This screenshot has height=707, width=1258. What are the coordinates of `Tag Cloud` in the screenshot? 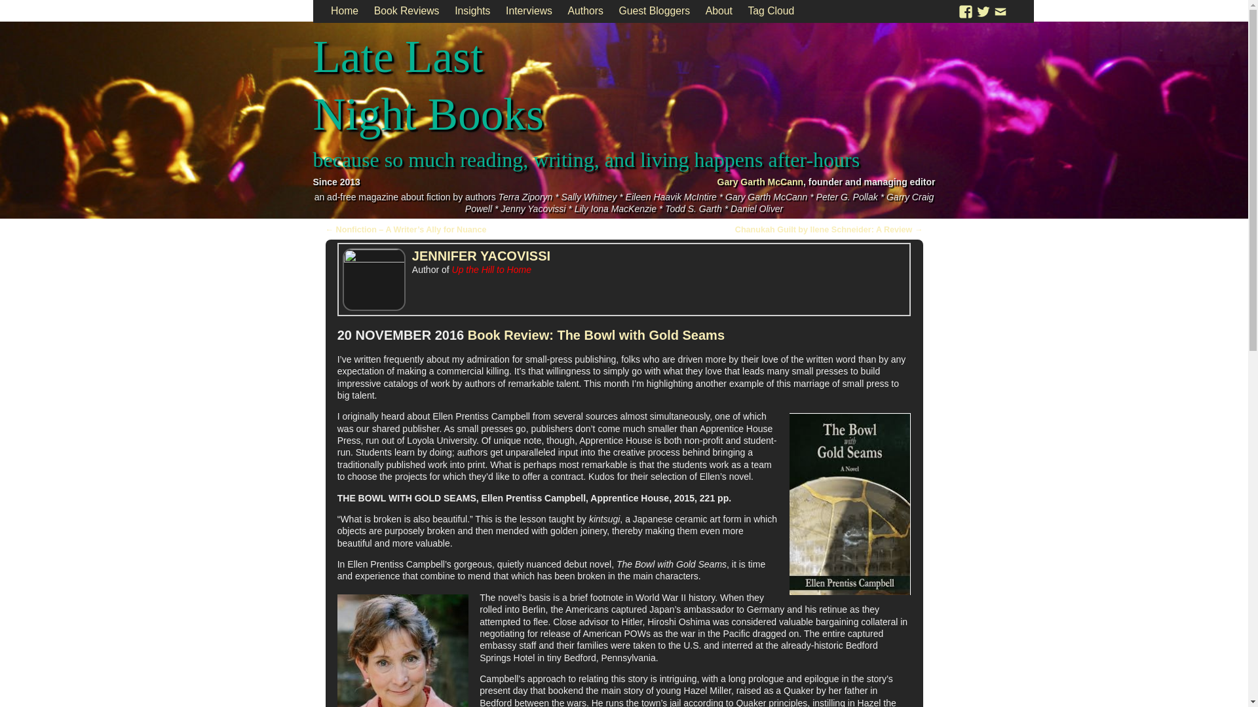 It's located at (771, 11).